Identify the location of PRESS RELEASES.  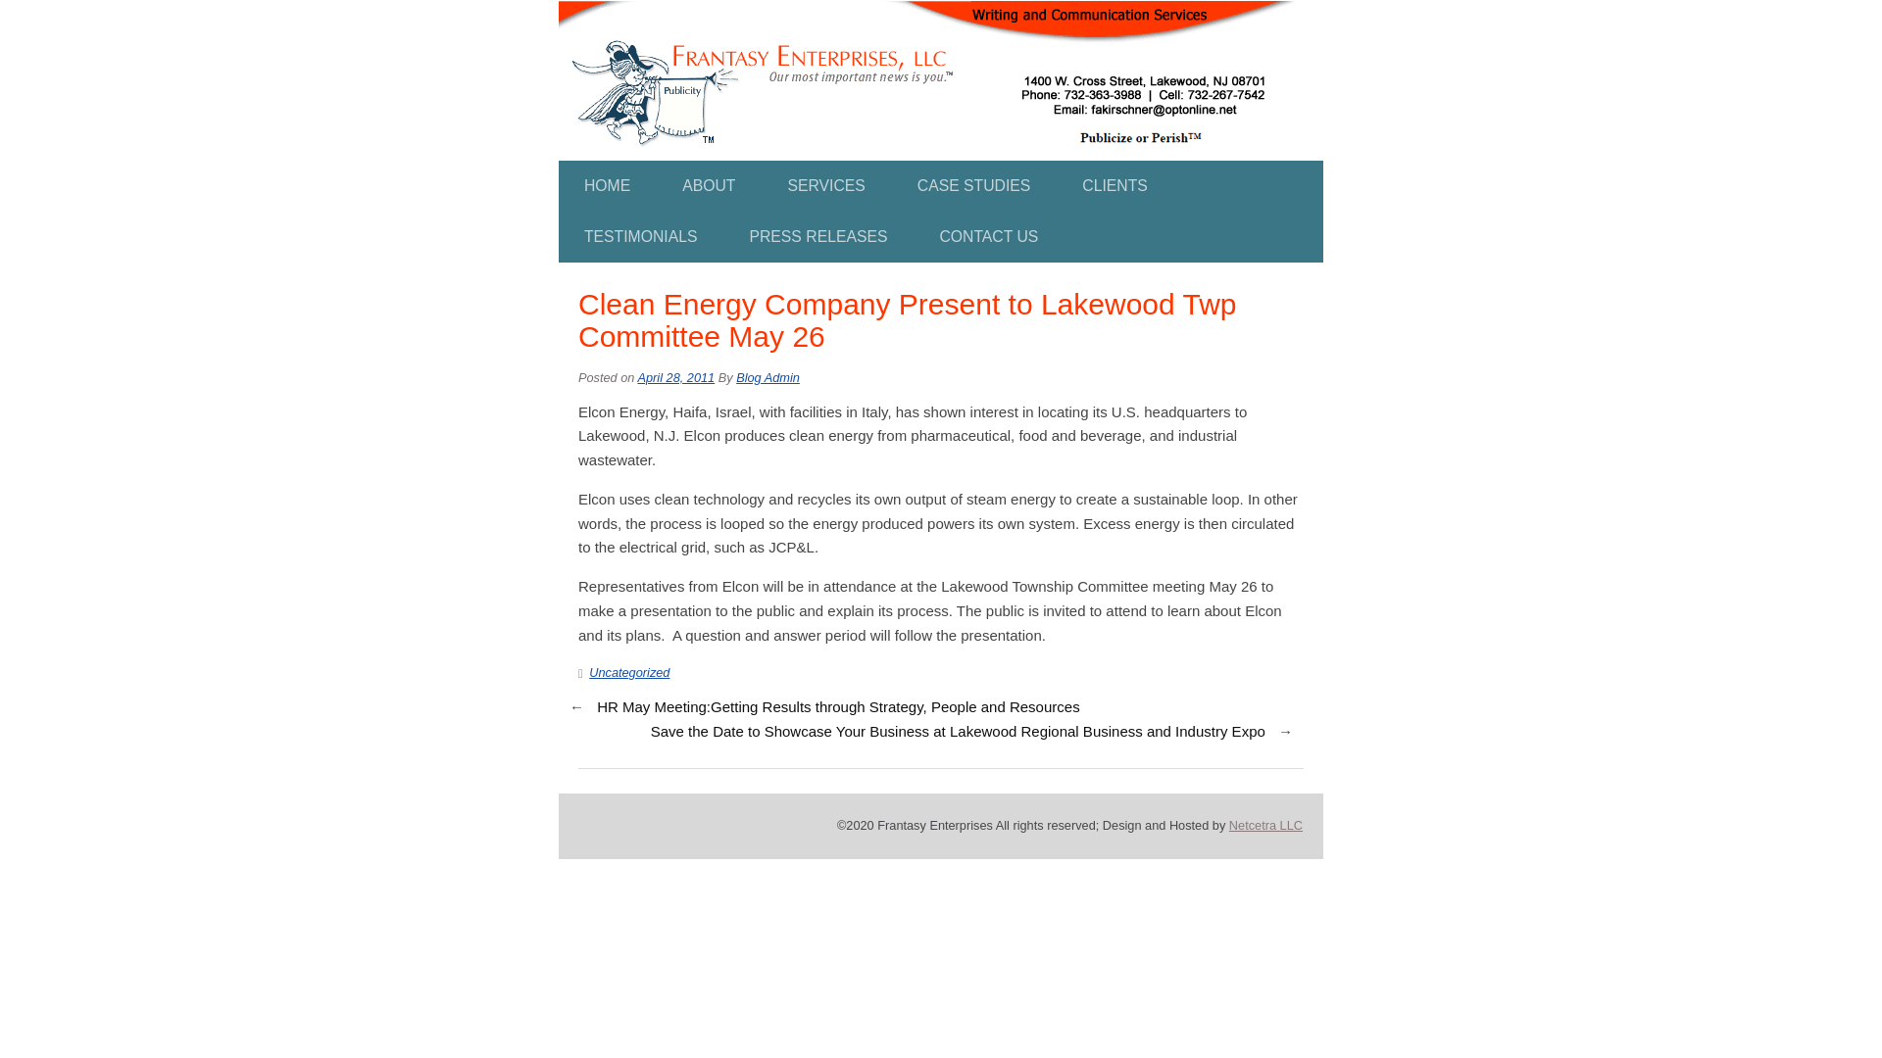
(817, 237).